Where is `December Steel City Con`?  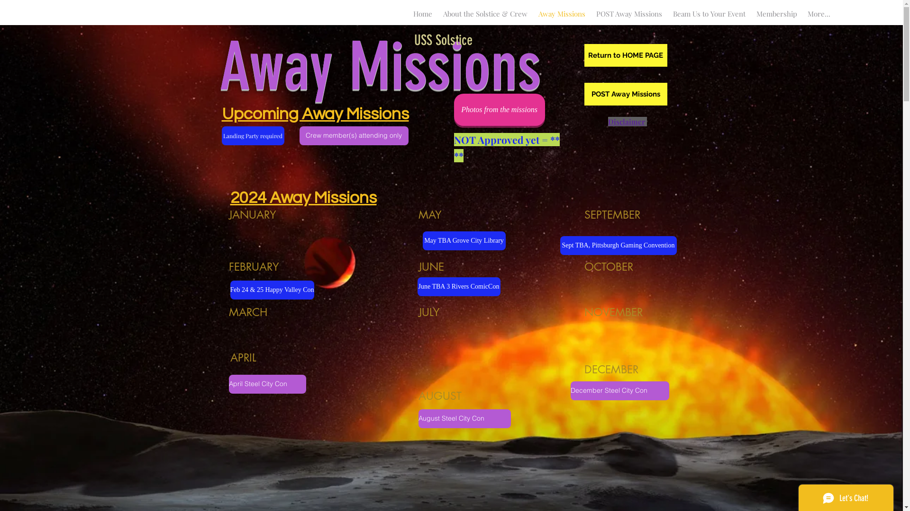 December Steel City Con is located at coordinates (620, 391).